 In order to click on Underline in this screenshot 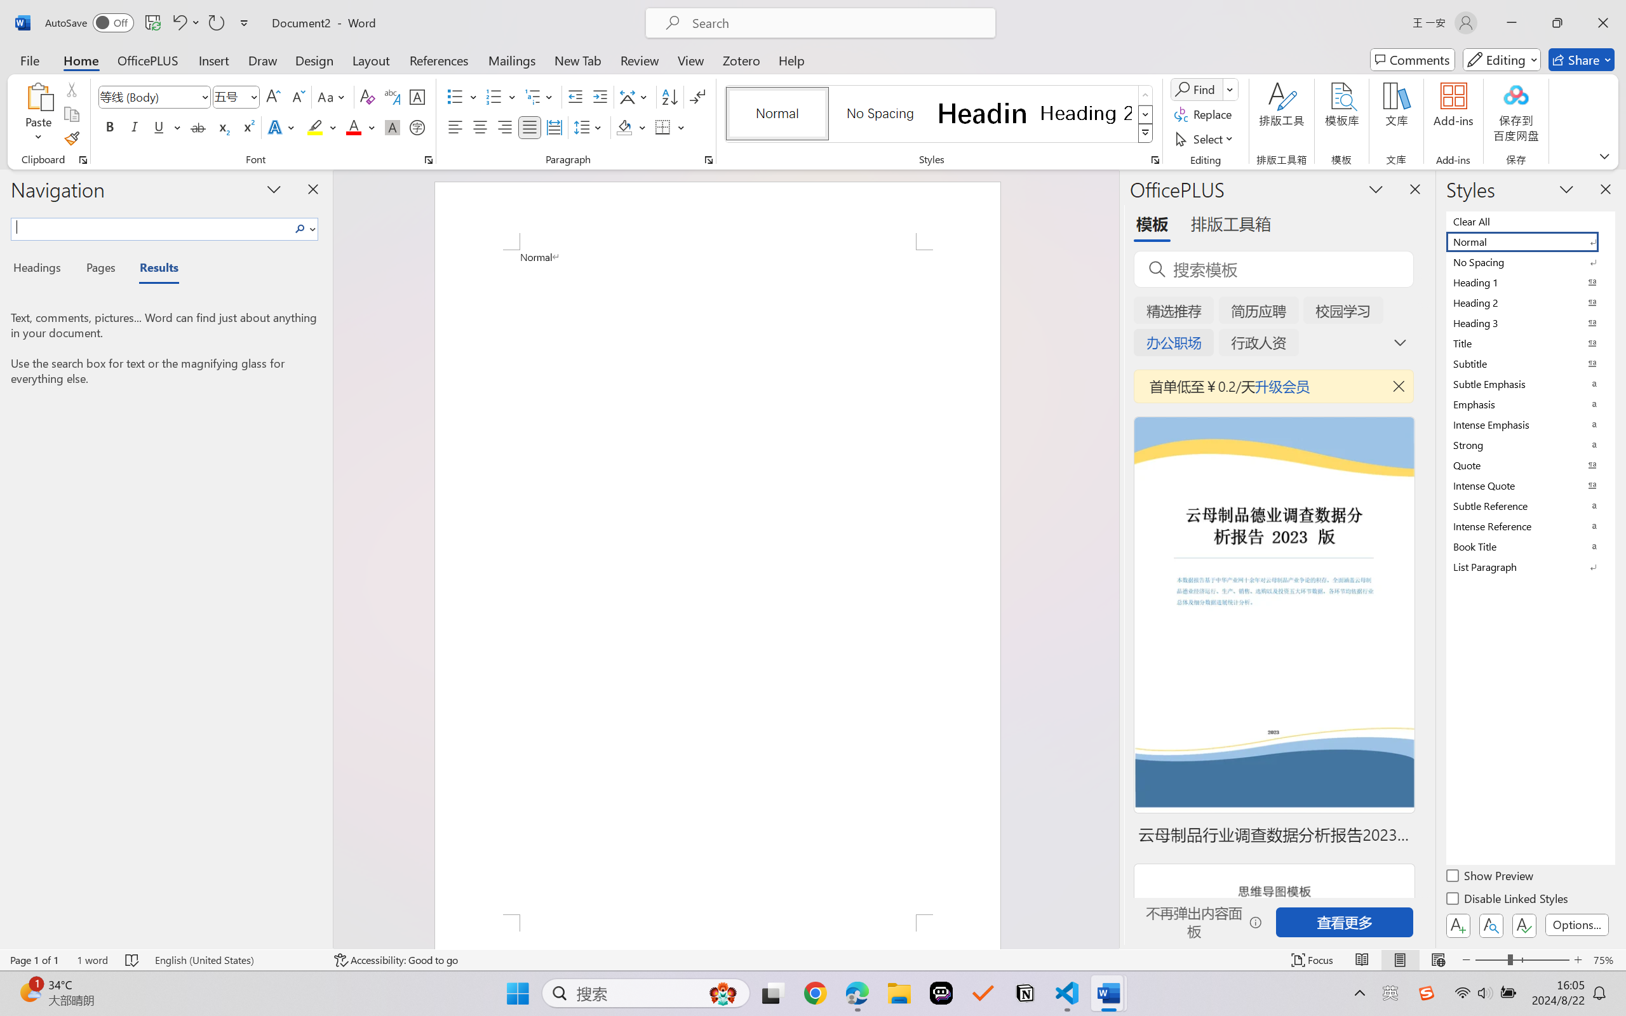, I will do `click(159, 127)`.